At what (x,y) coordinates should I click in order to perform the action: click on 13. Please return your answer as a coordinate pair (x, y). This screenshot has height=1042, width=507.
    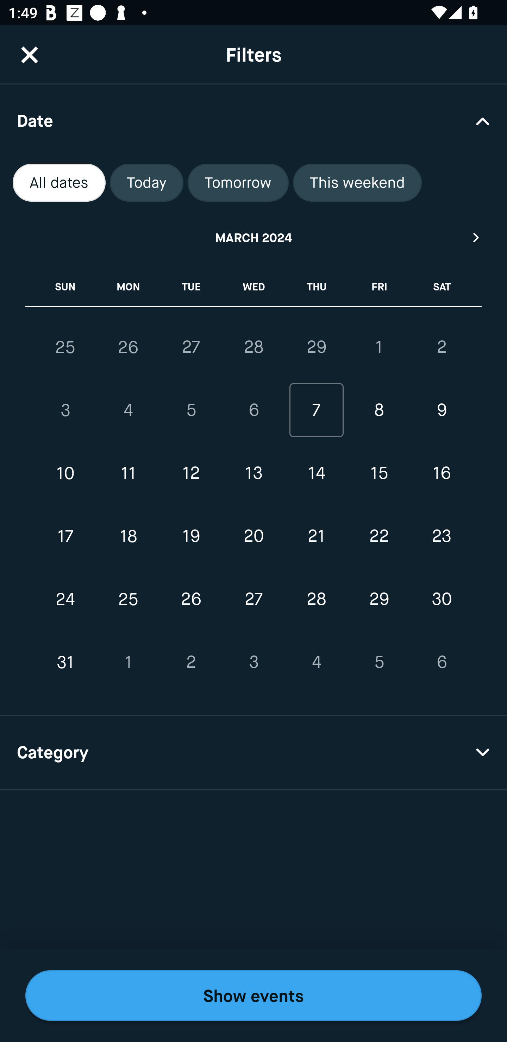
    Looking at the image, I should click on (254, 473).